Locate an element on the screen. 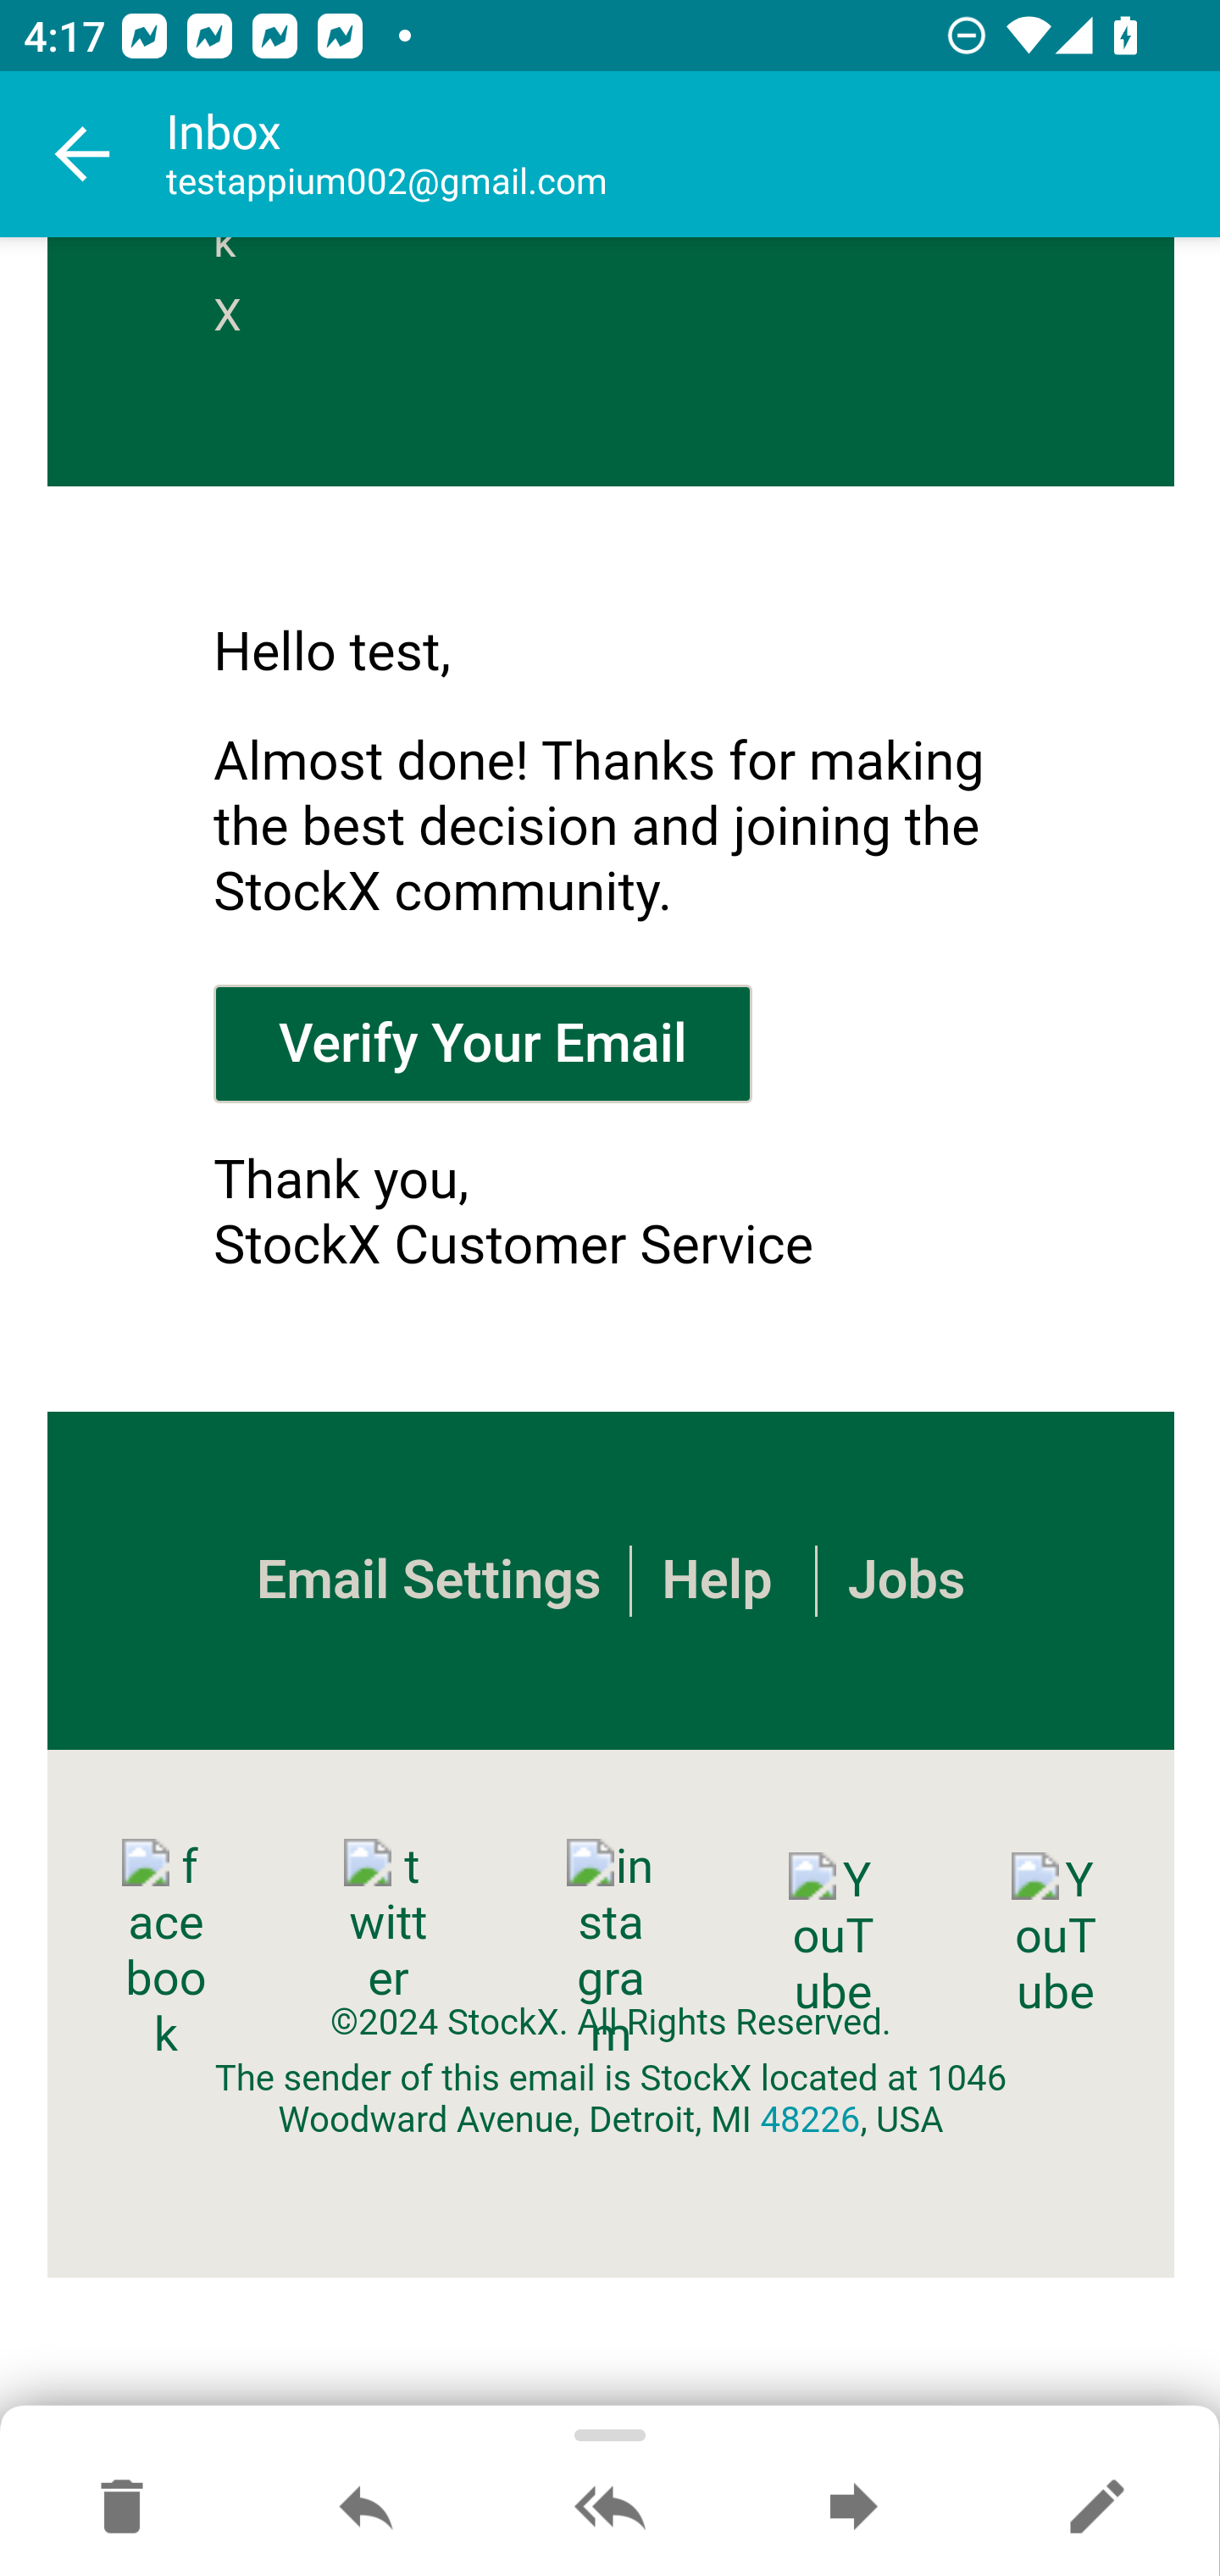 The image size is (1220, 2576). Jobs is located at coordinates (905, 1580).